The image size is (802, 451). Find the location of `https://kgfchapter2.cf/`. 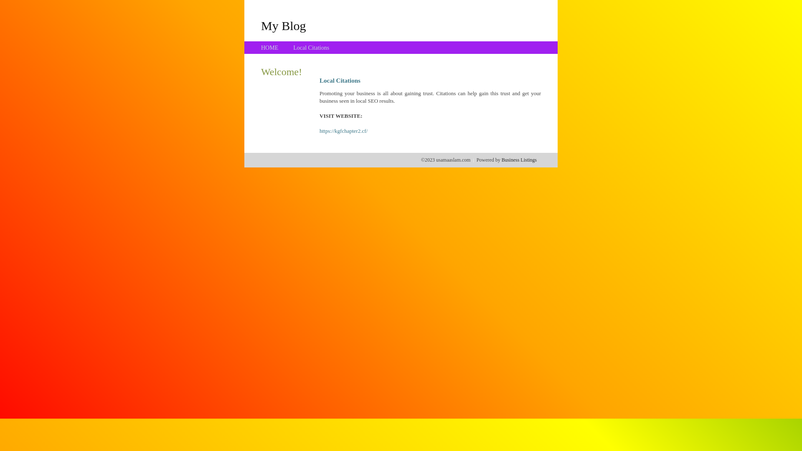

https://kgfchapter2.cf/ is located at coordinates (343, 131).